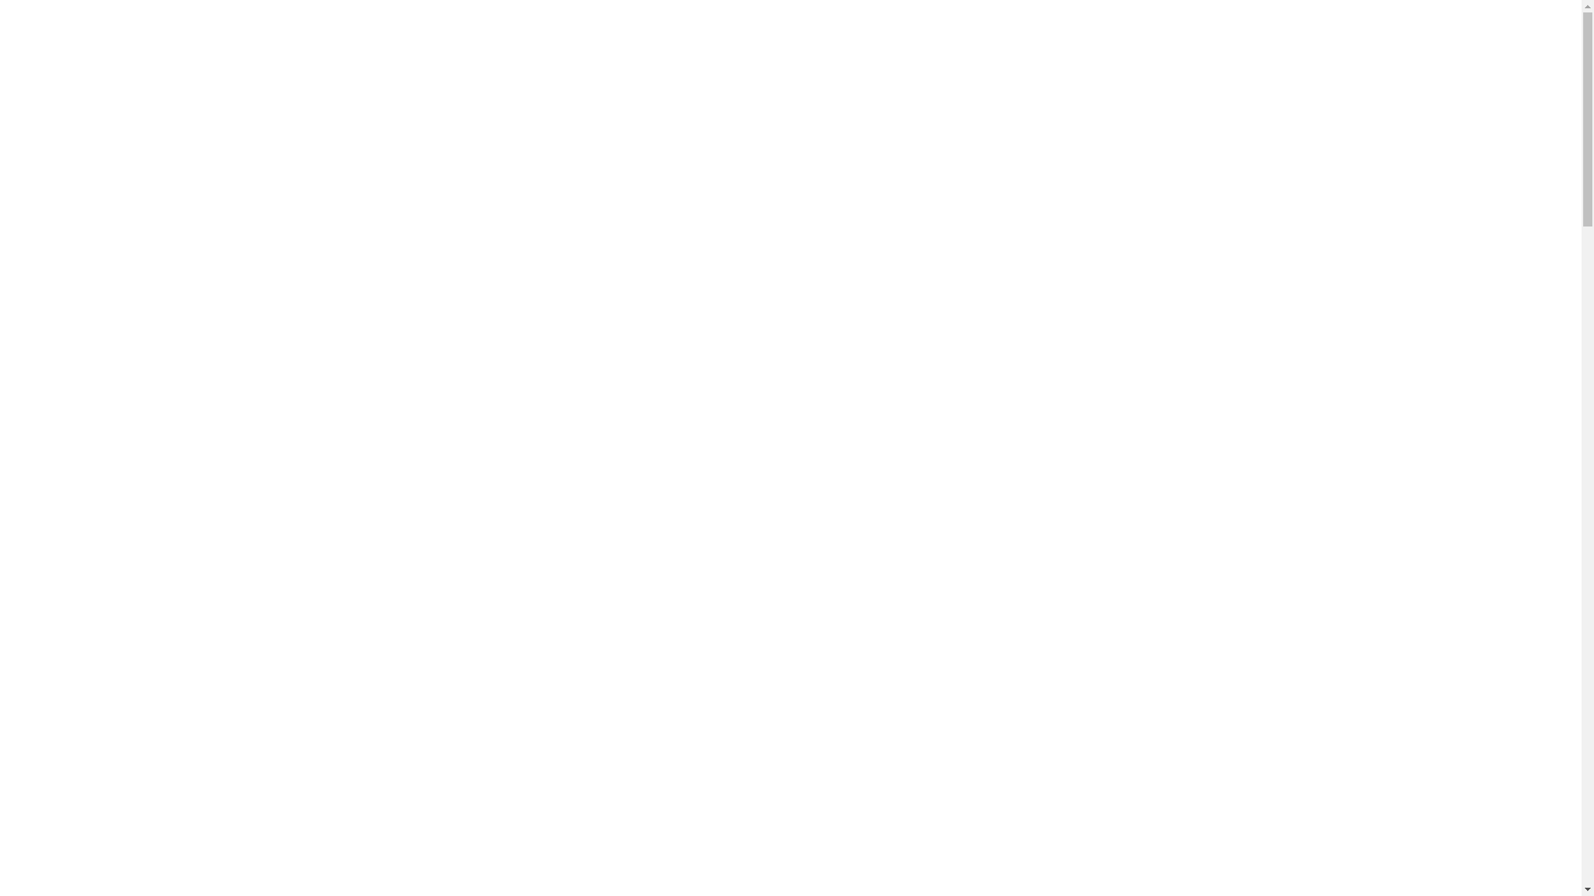  What do you see at coordinates (762, 486) in the screenshot?
I see `DAMES` at bounding box center [762, 486].